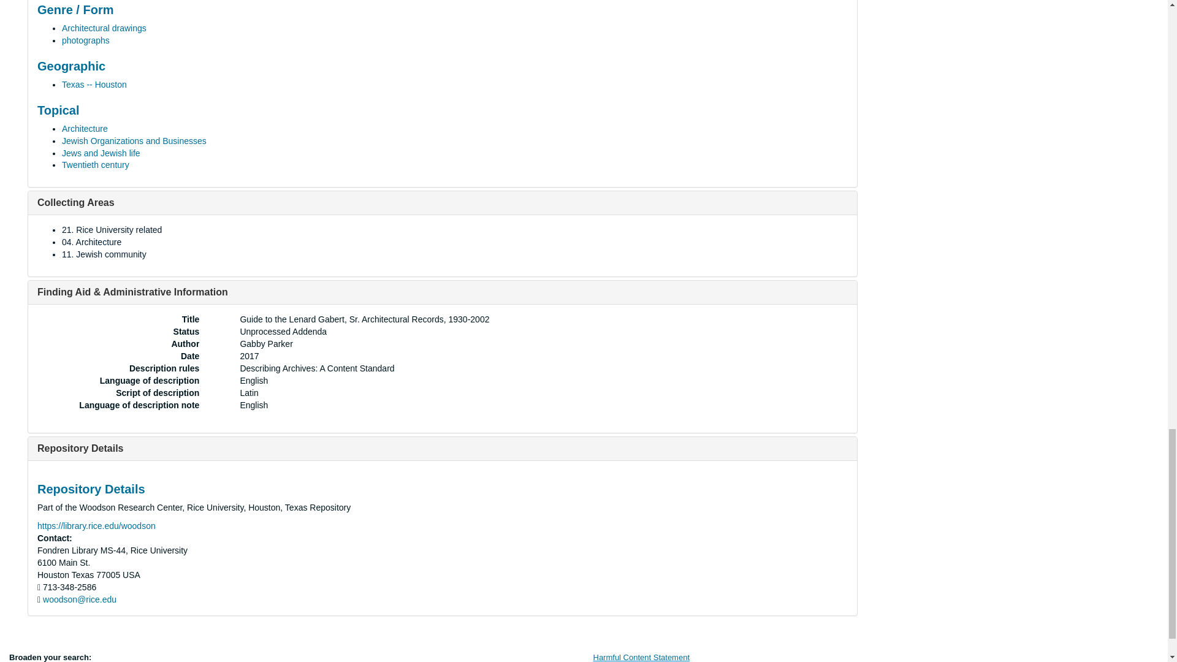 This screenshot has width=1177, height=662. Describe the element at coordinates (76, 202) in the screenshot. I see `Collecting Areas` at that location.